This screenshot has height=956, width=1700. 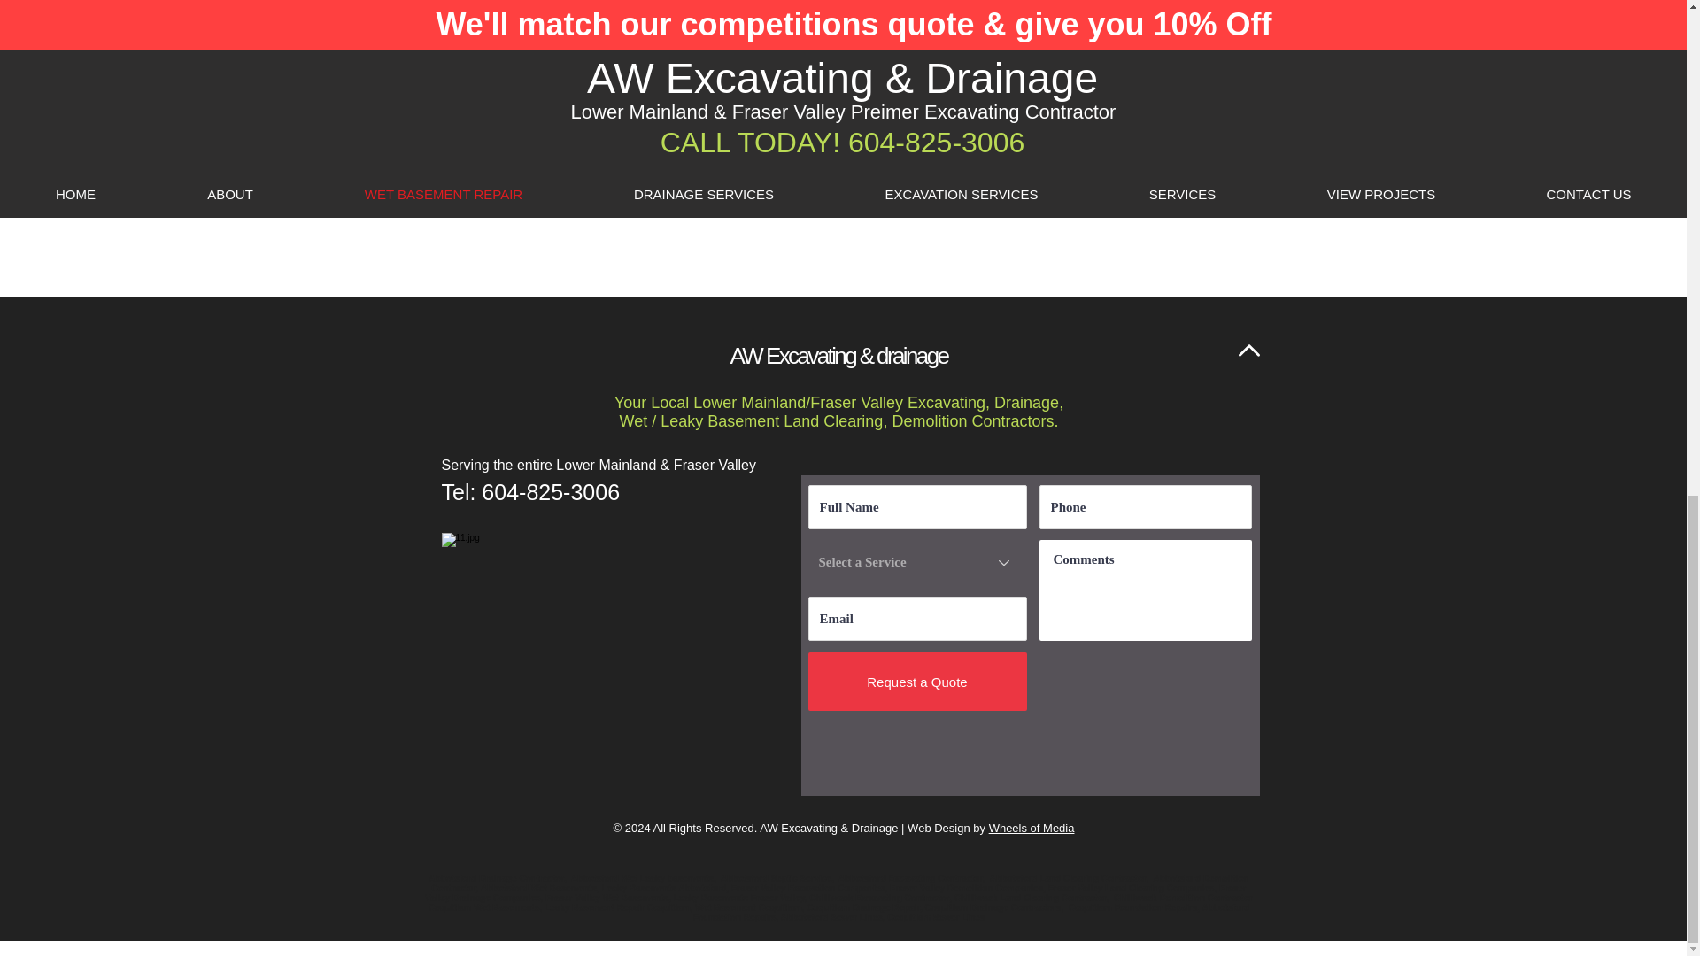 What do you see at coordinates (1032, 827) in the screenshot?
I see `Wheels of Media` at bounding box center [1032, 827].